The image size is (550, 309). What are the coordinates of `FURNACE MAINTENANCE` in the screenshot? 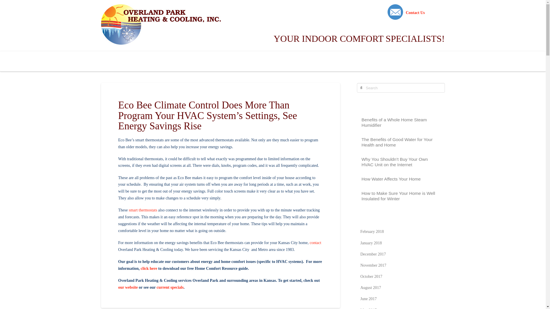 It's located at (213, 61).